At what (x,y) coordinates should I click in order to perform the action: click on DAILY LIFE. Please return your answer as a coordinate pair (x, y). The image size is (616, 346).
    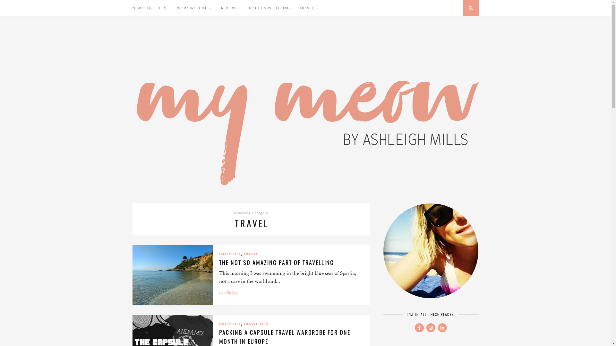
    Looking at the image, I should click on (230, 324).